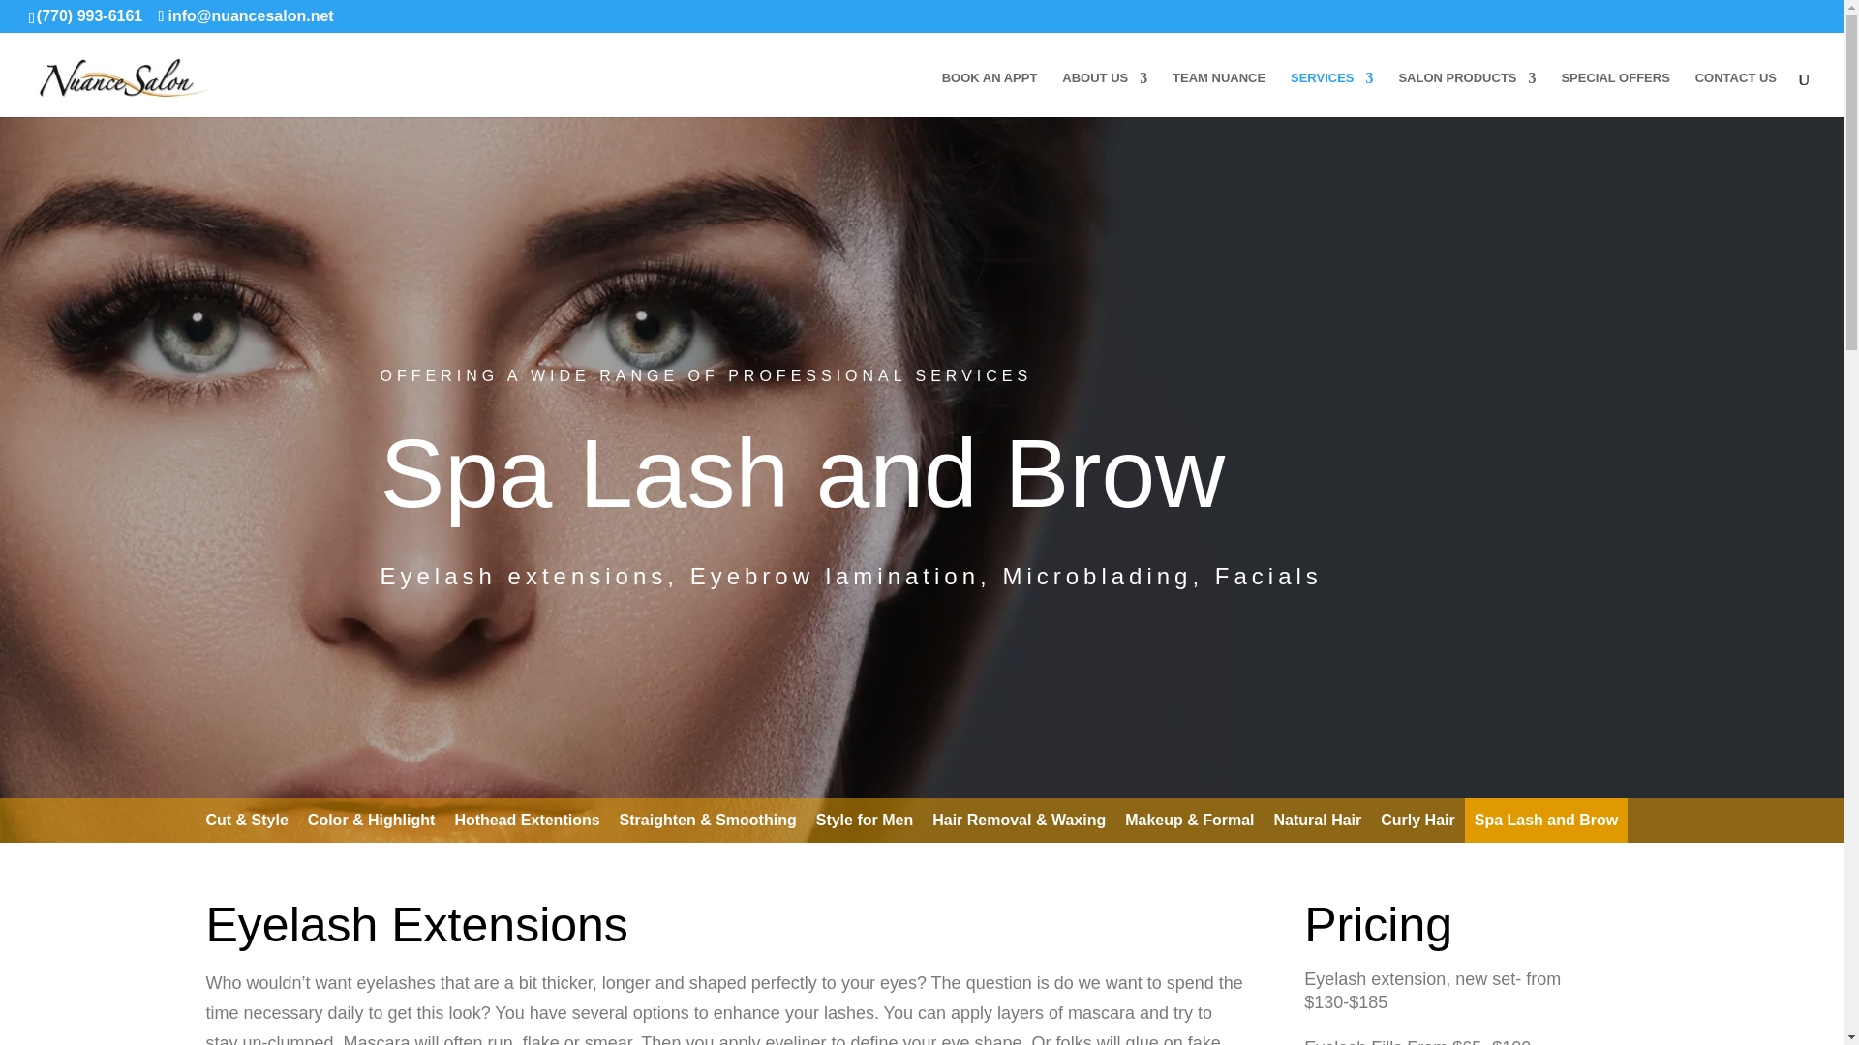  Describe the element at coordinates (1331, 94) in the screenshot. I see `SERVICES` at that location.